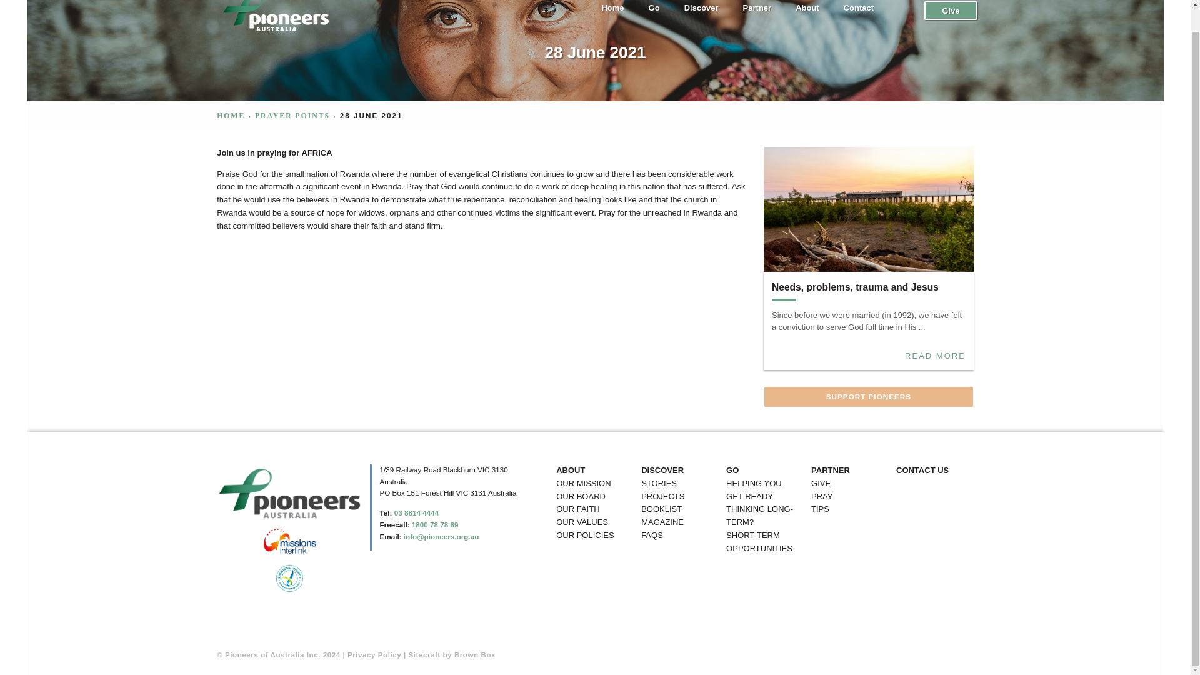 This screenshot has width=1200, height=675. What do you see at coordinates (231, 116) in the screenshot?
I see `HOME` at bounding box center [231, 116].